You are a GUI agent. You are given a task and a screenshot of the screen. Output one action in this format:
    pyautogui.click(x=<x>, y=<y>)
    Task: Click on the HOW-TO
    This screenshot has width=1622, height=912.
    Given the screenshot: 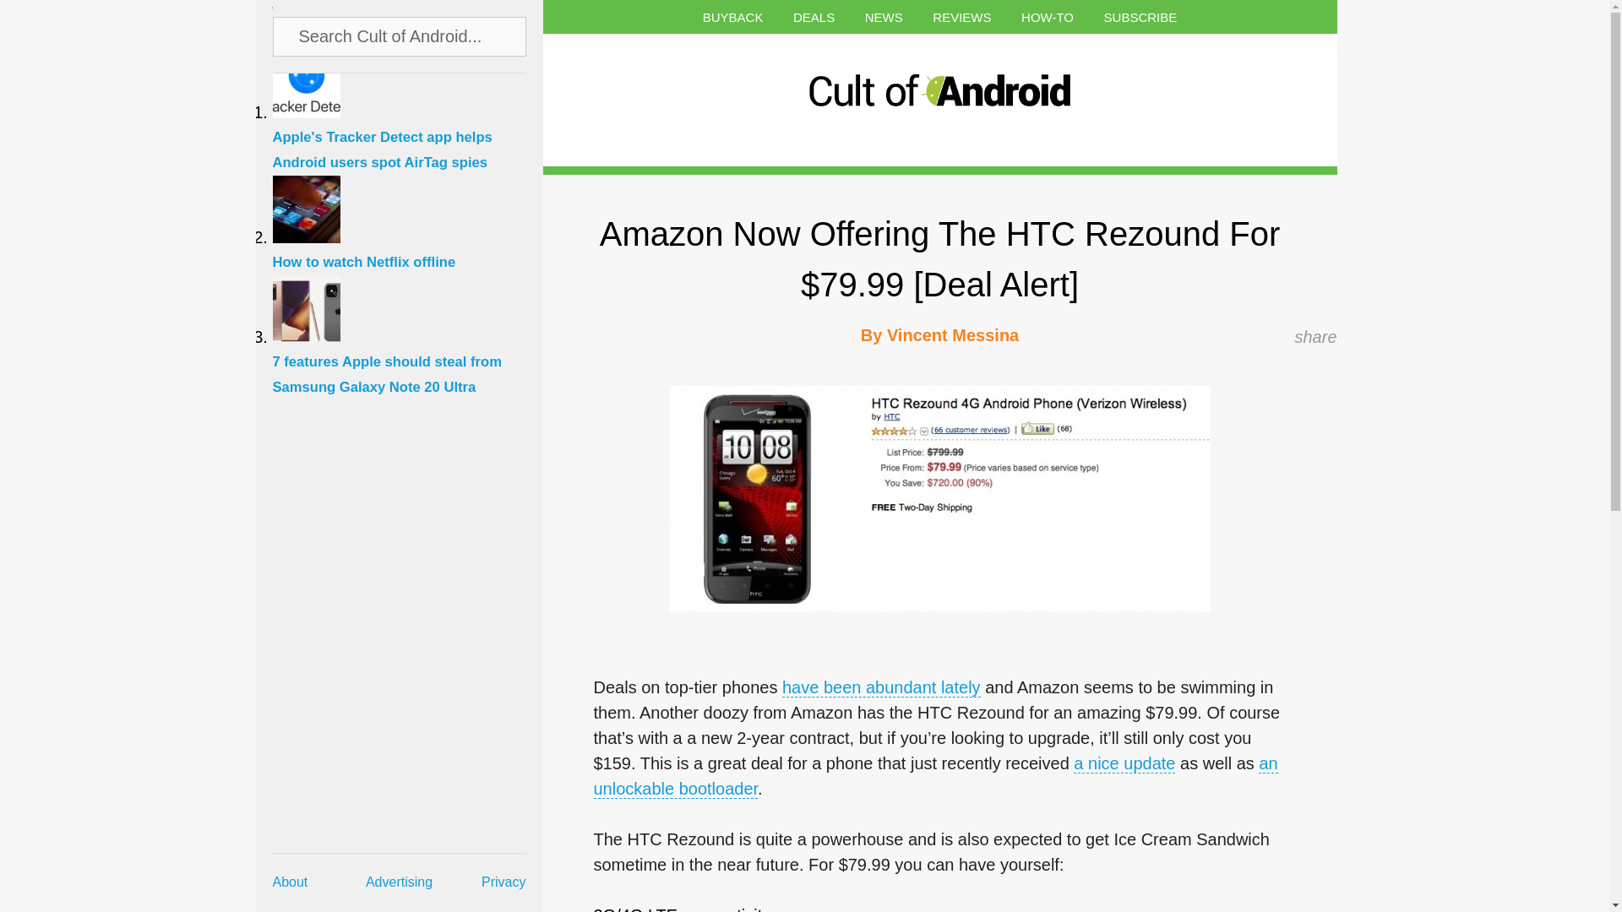 What is the action you would take?
    pyautogui.click(x=1048, y=17)
    